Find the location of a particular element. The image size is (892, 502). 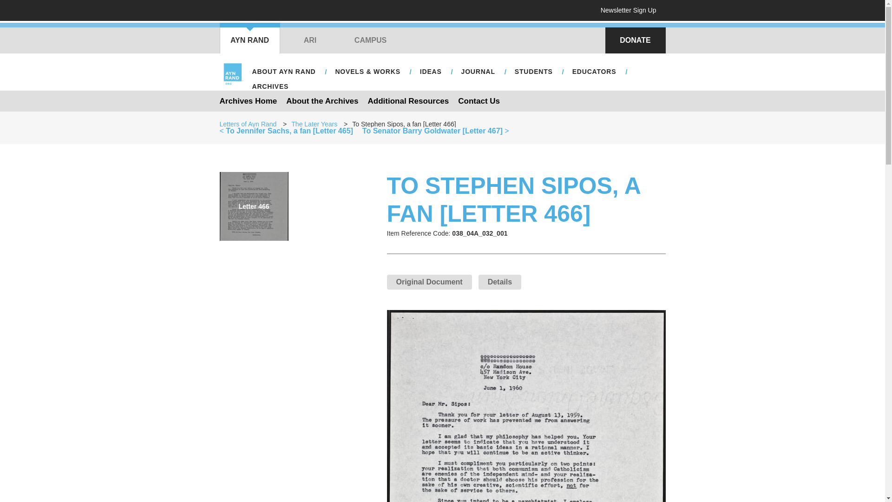

About the Archives is located at coordinates (322, 100).